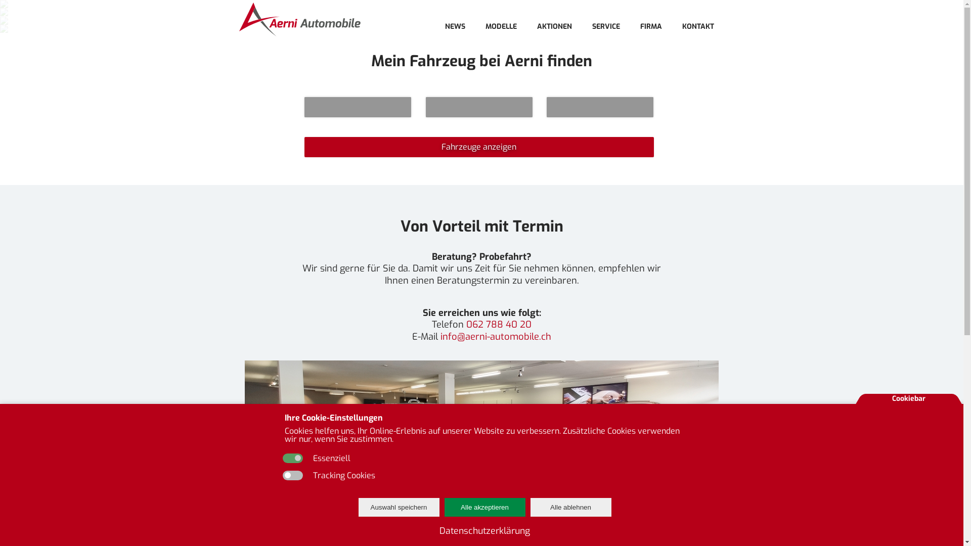 The height and width of the screenshot is (546, 971). What do you see at coordinates (484, 508) in the screenshot?
I see `Alle akzeptieren` at bounding box center [484, 508].